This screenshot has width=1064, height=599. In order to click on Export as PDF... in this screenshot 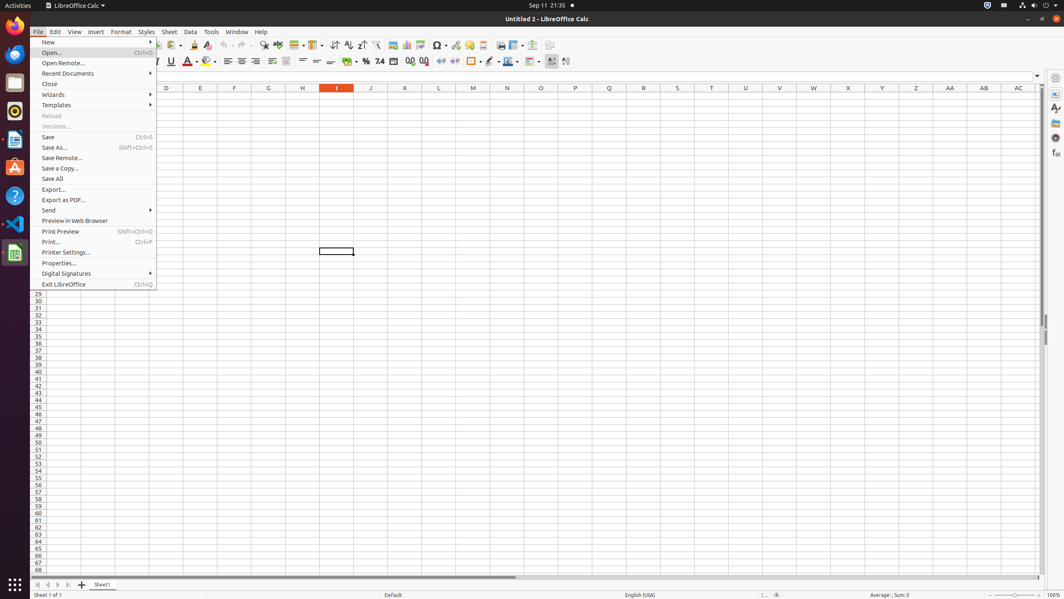, I will do `click(93, 200)`.